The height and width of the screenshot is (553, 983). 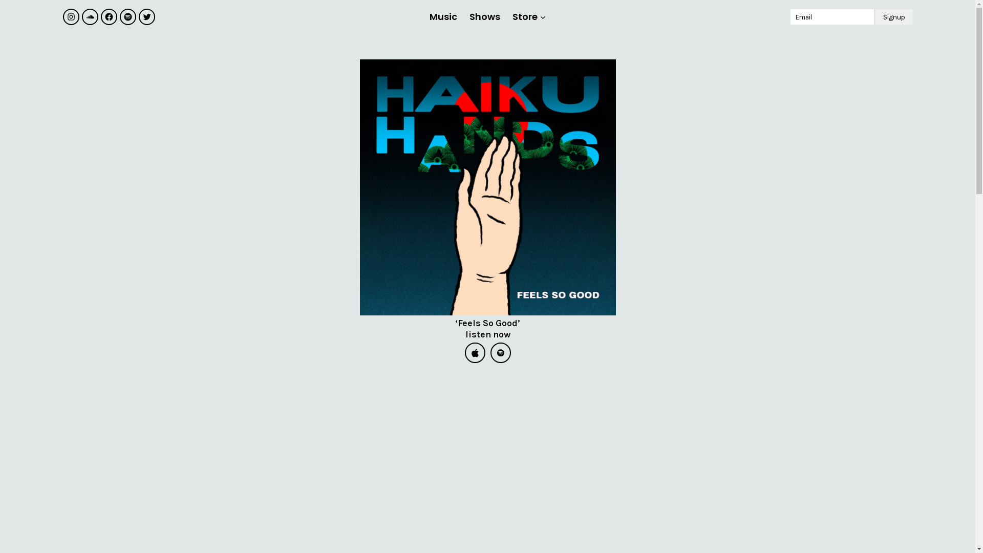 I want to click on Soundcloud, so click(x=90, y=17).